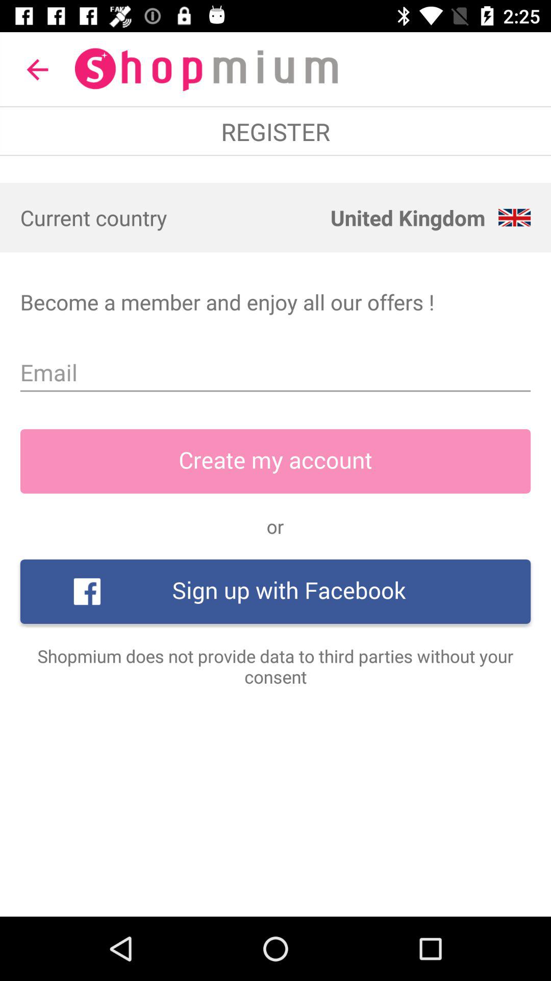 The width and height of the screenshot is (551, 981). What do you see at coordinates (275, 373) in the screenshot?
I see `enter email` at bounding box center [275, 373].